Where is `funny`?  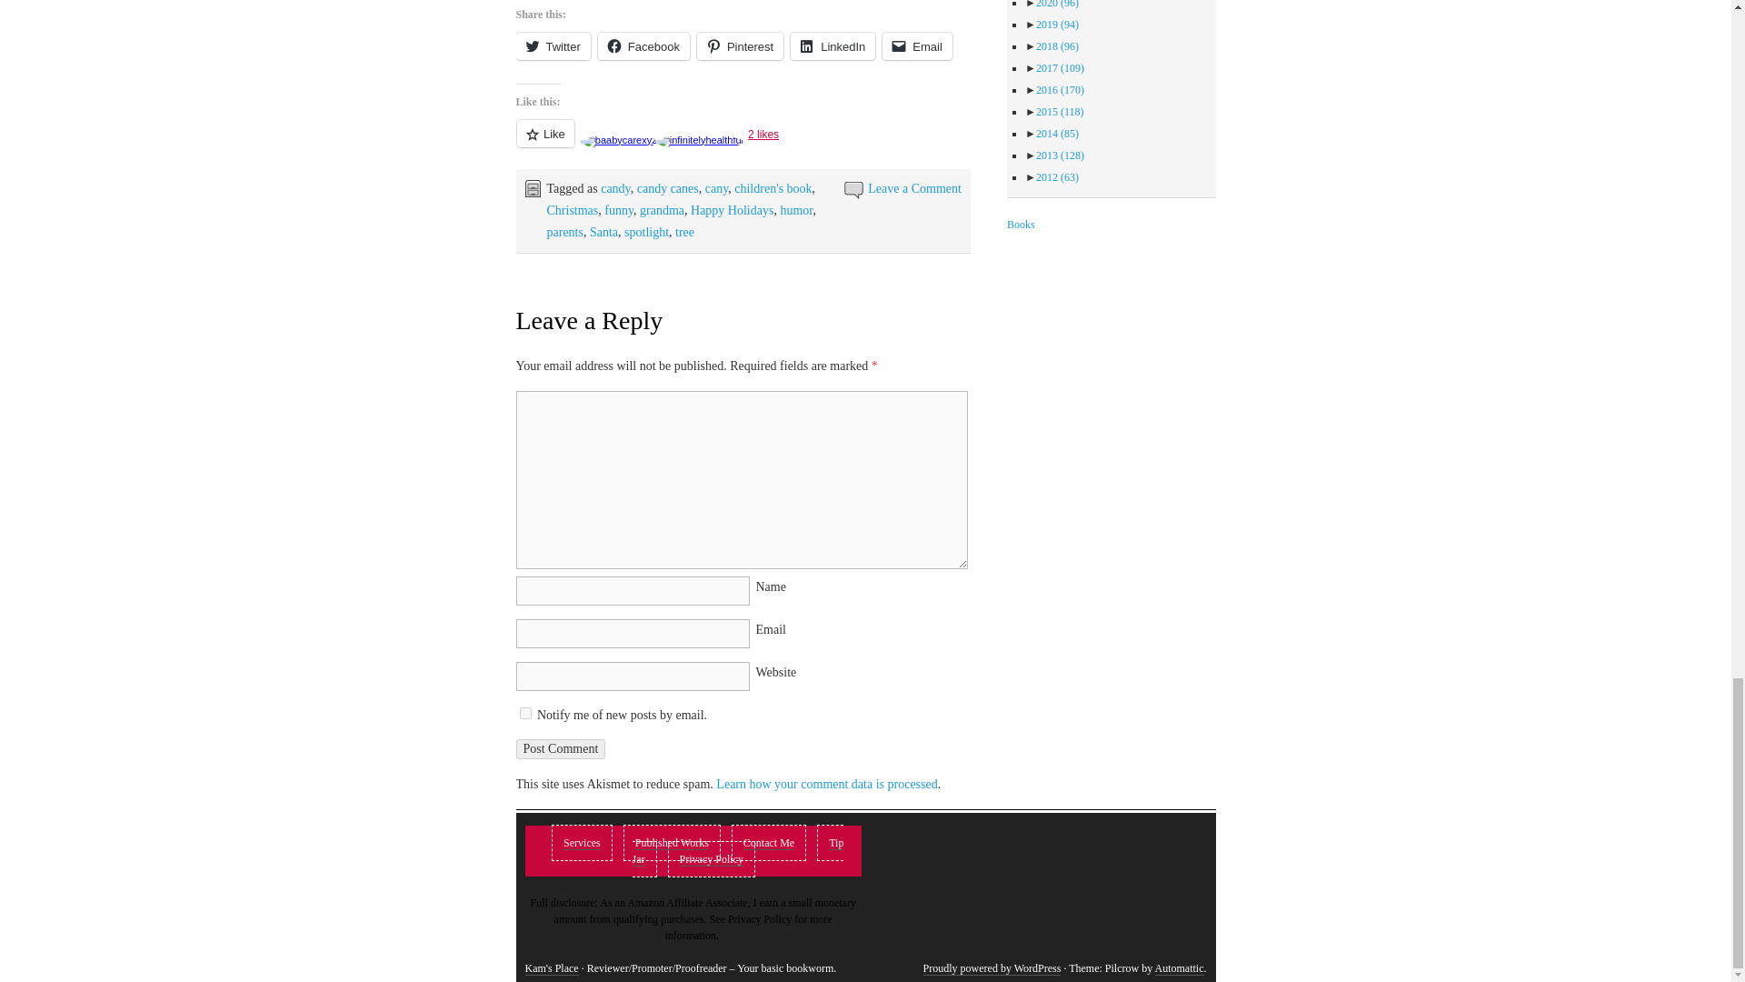
funny is located at coordinates (618, 209).